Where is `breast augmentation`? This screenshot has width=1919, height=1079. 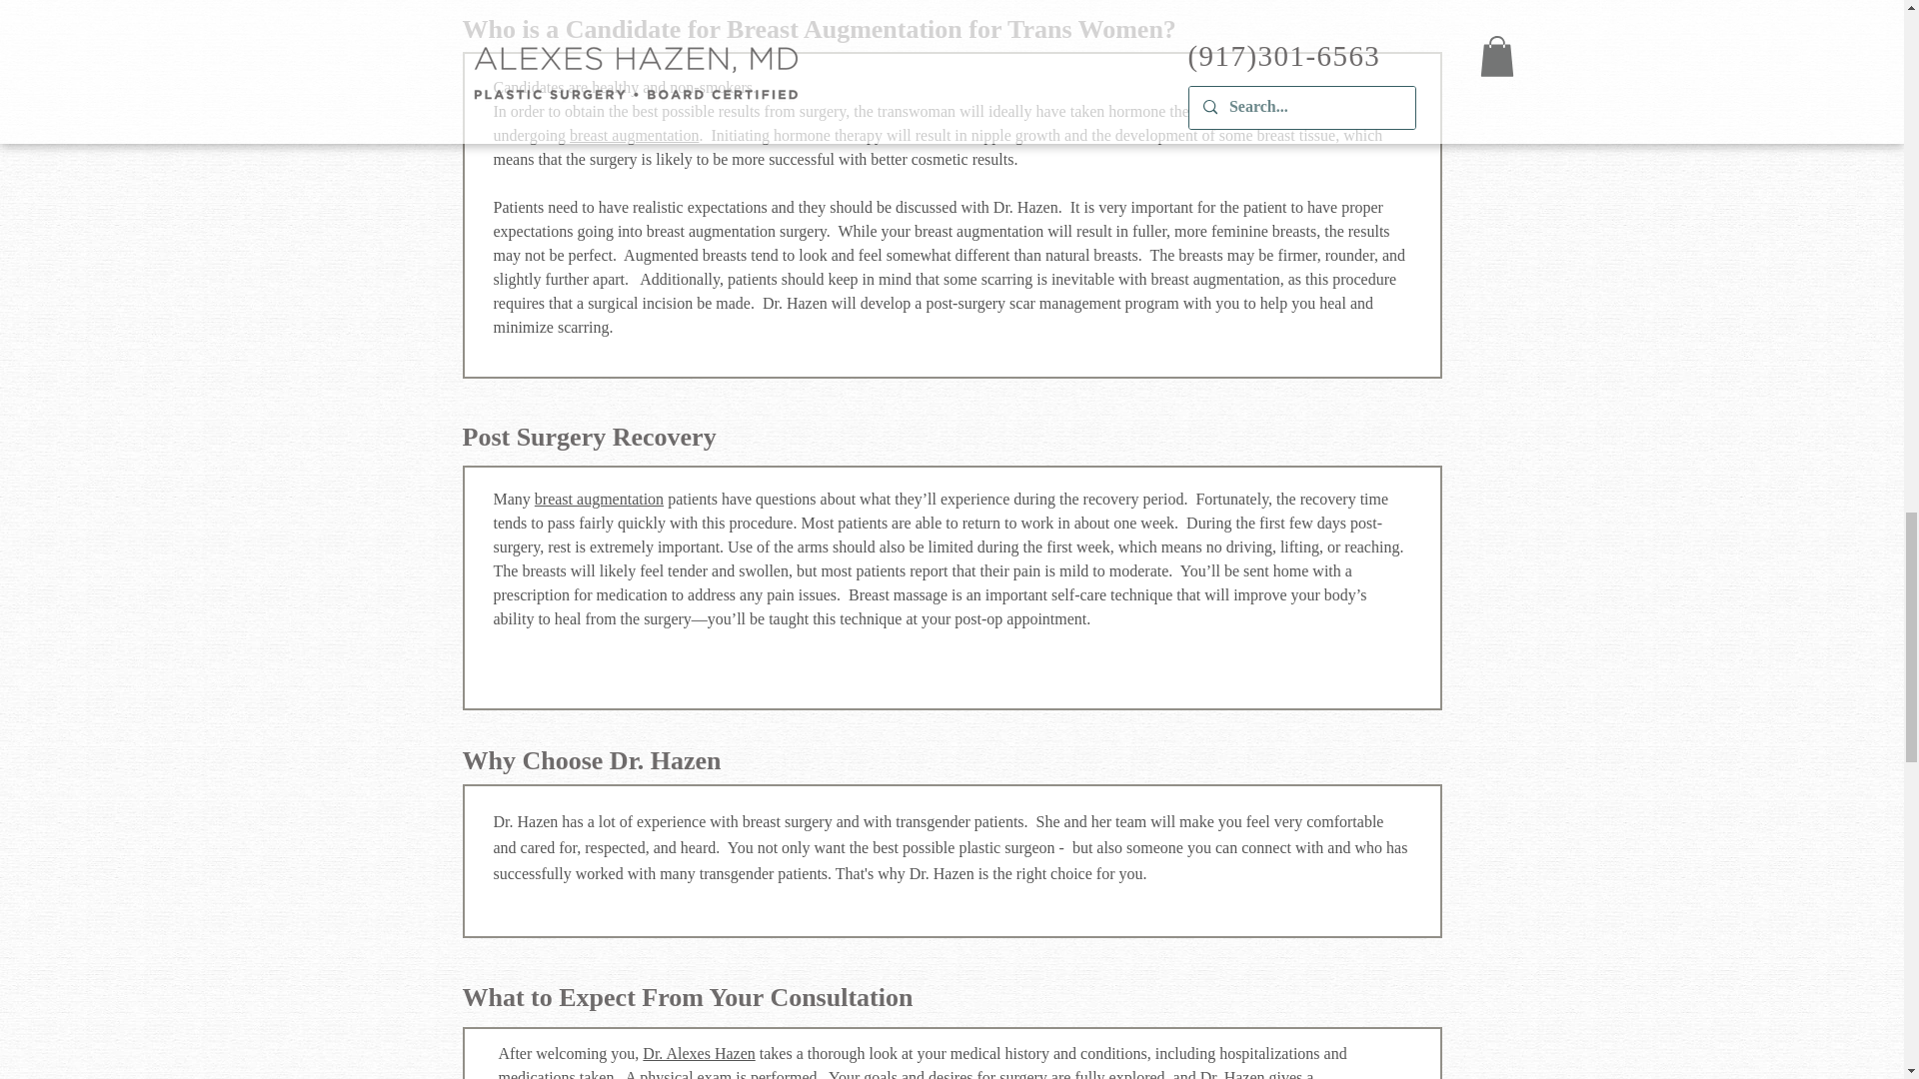 breast augmentation is located at coordinates (634, 135).